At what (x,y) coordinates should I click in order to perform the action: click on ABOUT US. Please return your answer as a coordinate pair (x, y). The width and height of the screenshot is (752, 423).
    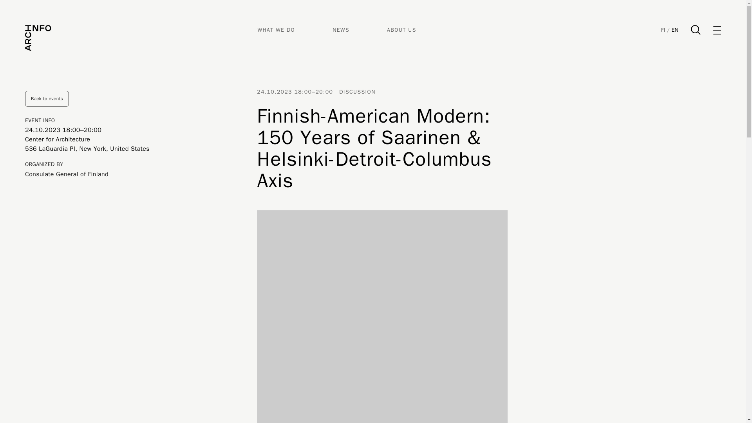
    Looking at the image, I should click on (402, 30).